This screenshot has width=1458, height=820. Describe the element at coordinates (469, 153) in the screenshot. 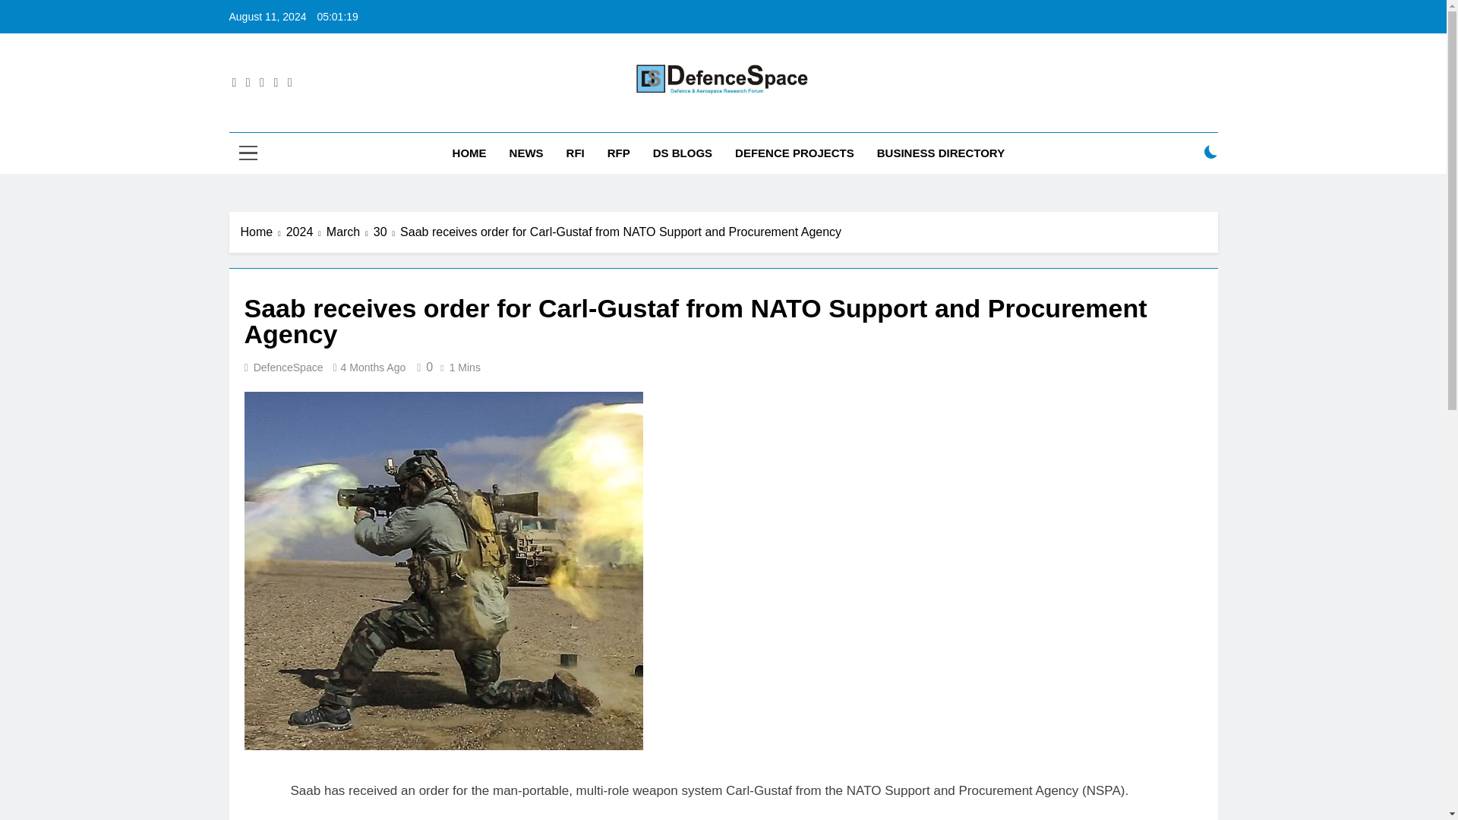

I see `HOME` at that location.